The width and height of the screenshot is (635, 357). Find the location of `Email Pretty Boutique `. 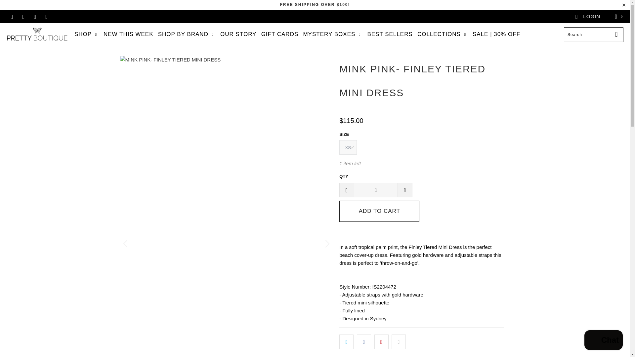

Email Pretty Boutique  is located at coordinates (46, 17).